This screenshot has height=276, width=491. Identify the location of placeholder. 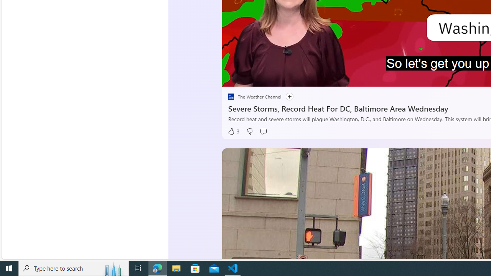
(231, 97).